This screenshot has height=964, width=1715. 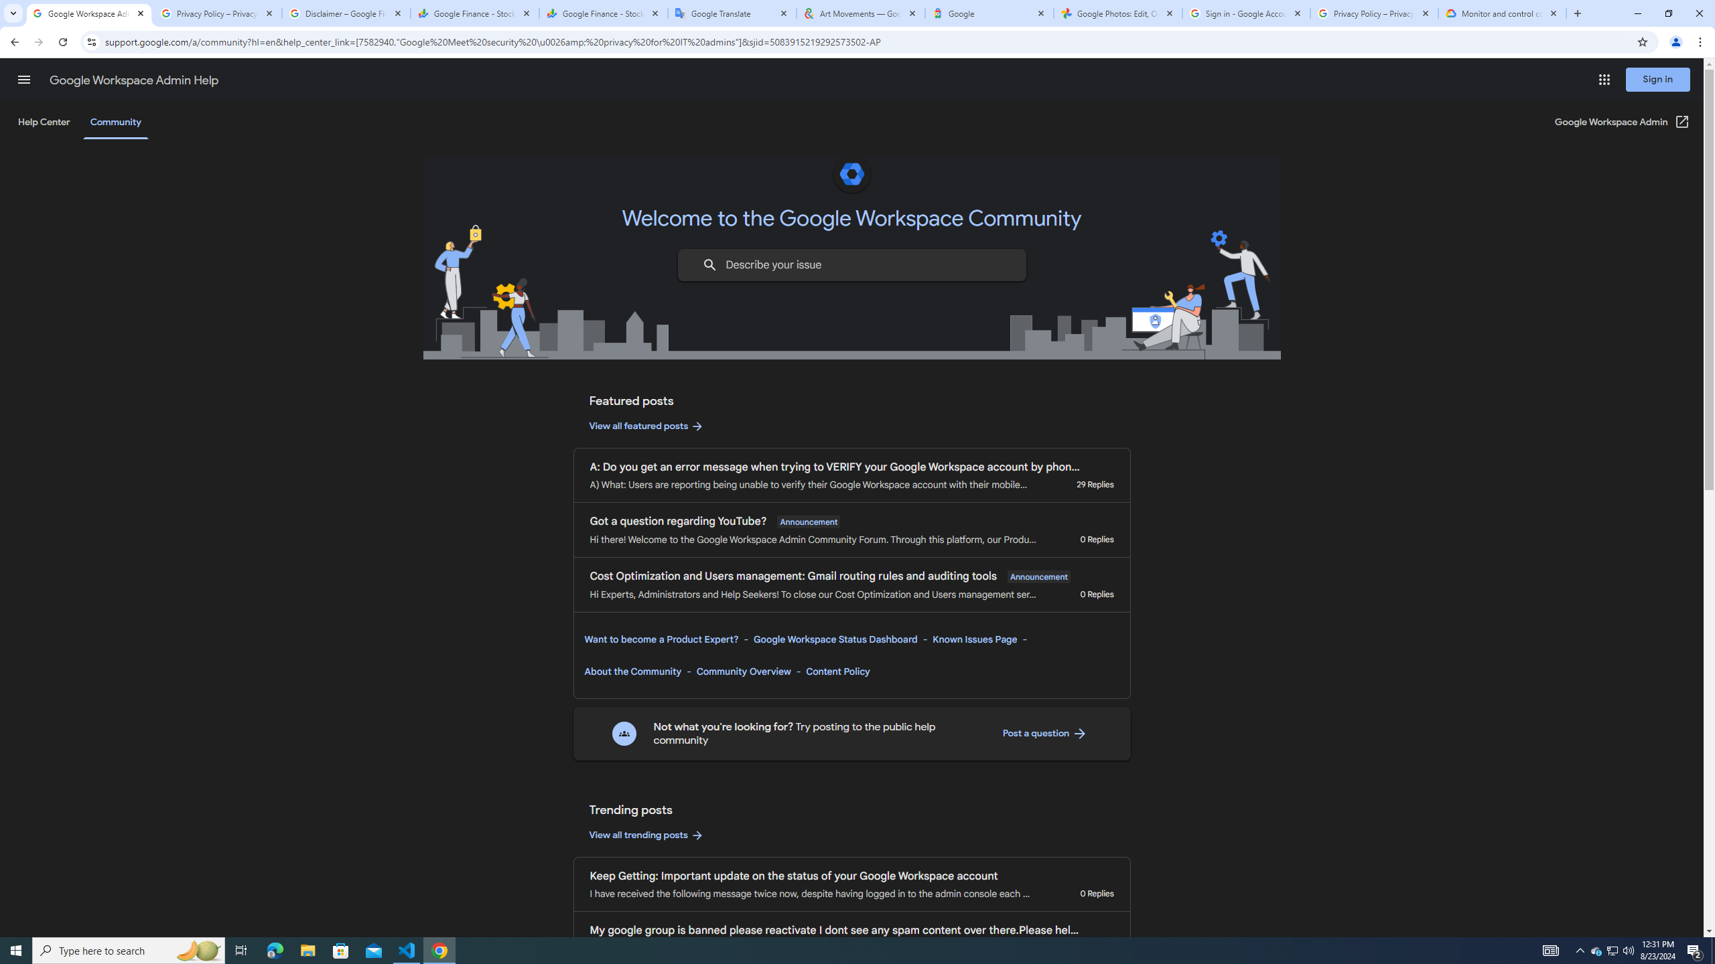 What do you see at coordinates (732, 13) in the screenshot?
I see `Google Translate` at bounding box center [732, 13].